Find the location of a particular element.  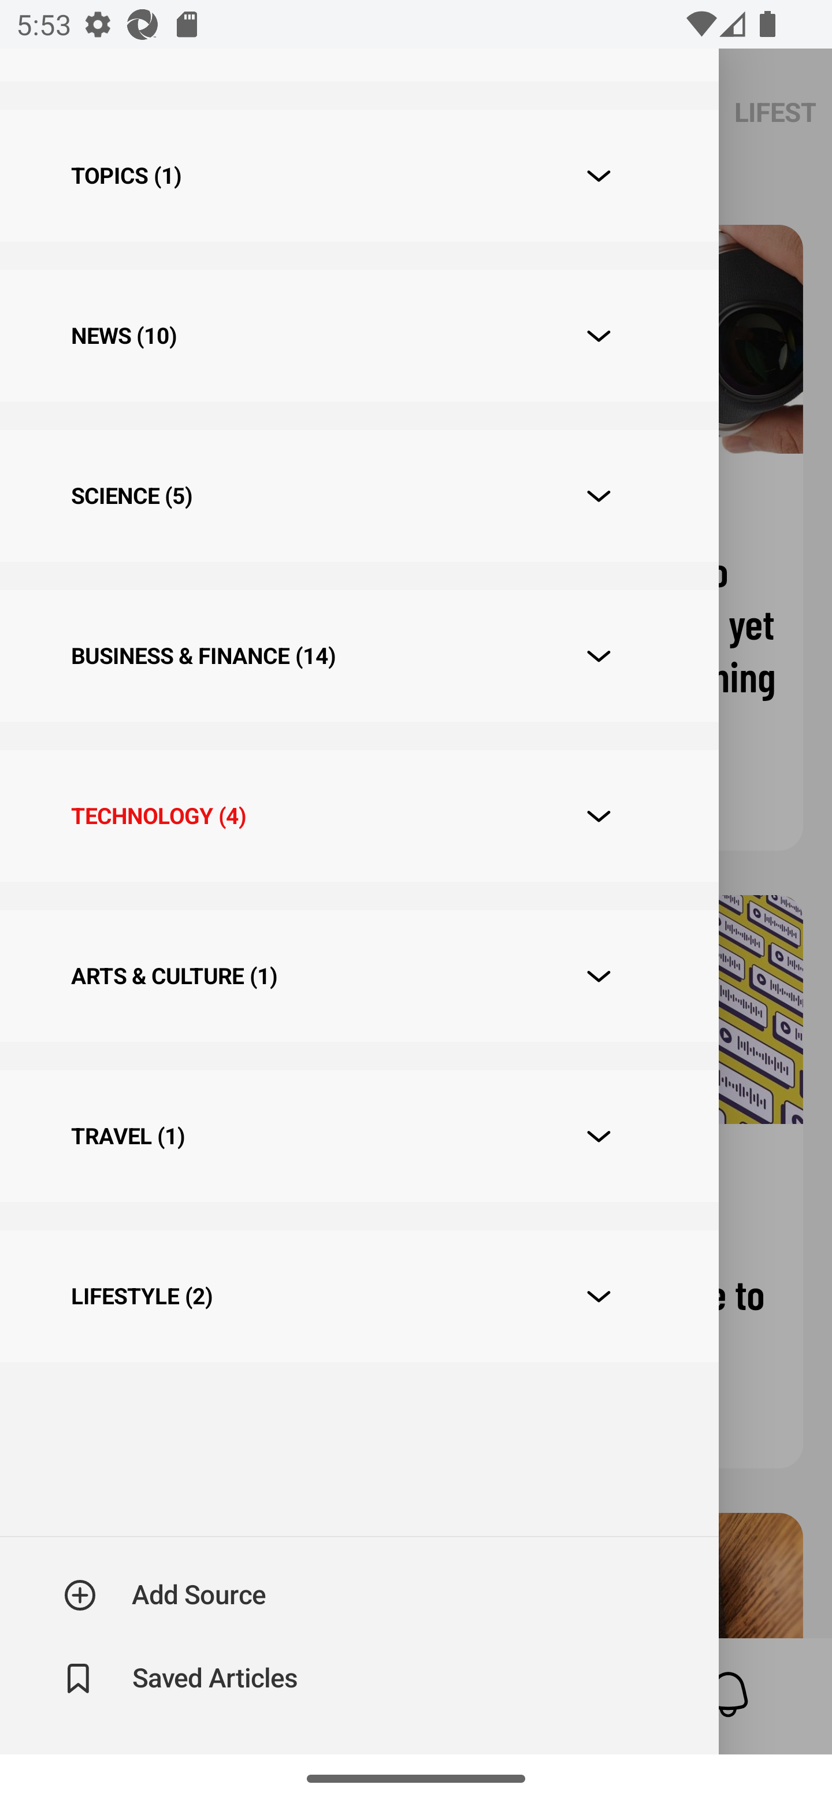

ARTS & CULTURE  (1) Expand Button is located at coordinates (359, 976).